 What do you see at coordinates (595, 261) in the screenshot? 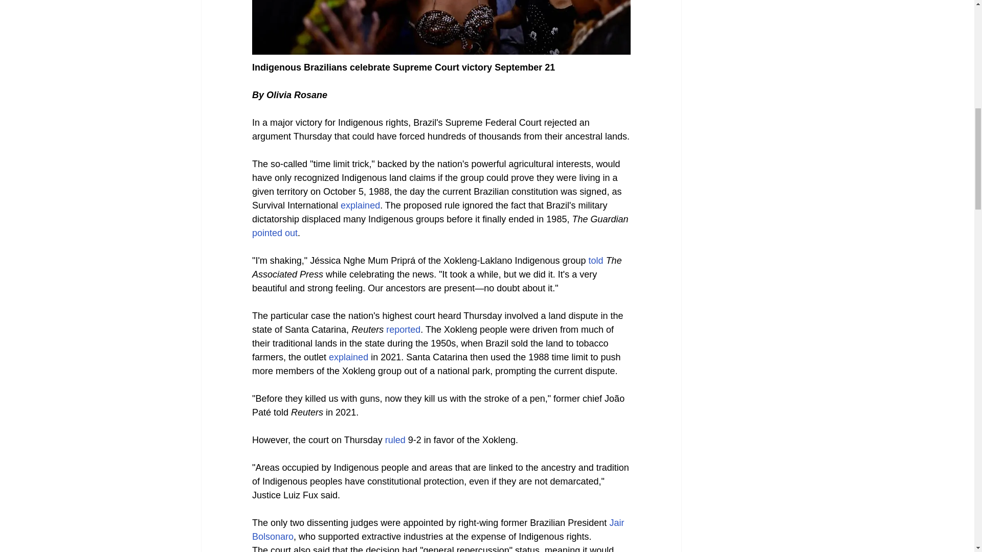
I see `told` at bounding box center [595, 261].